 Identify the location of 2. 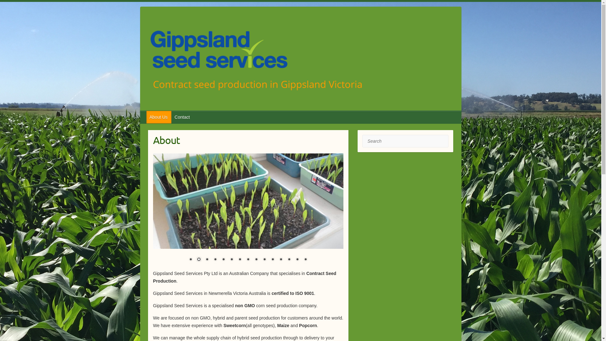
(199, 260).